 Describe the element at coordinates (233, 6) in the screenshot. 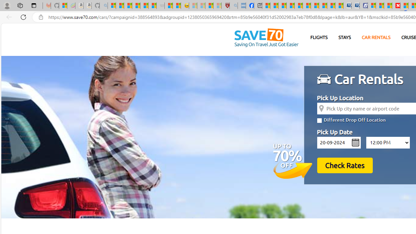

I see `list of asthma inhalers uk - Search - Sleeping` at that location.